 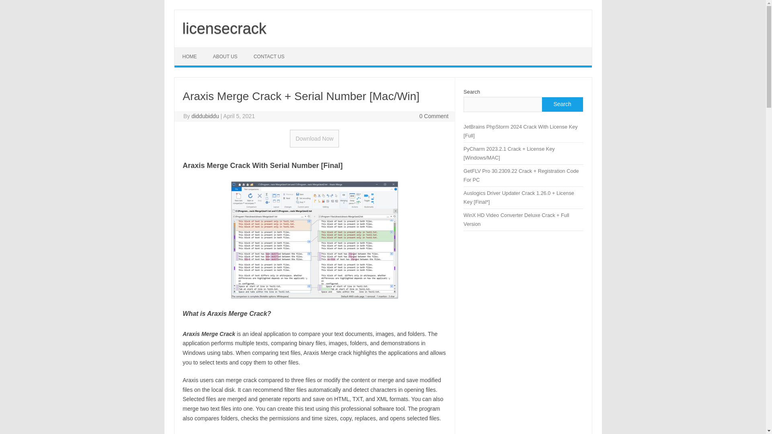 I want to click on 0 Comment, so click(x=433, y=116).